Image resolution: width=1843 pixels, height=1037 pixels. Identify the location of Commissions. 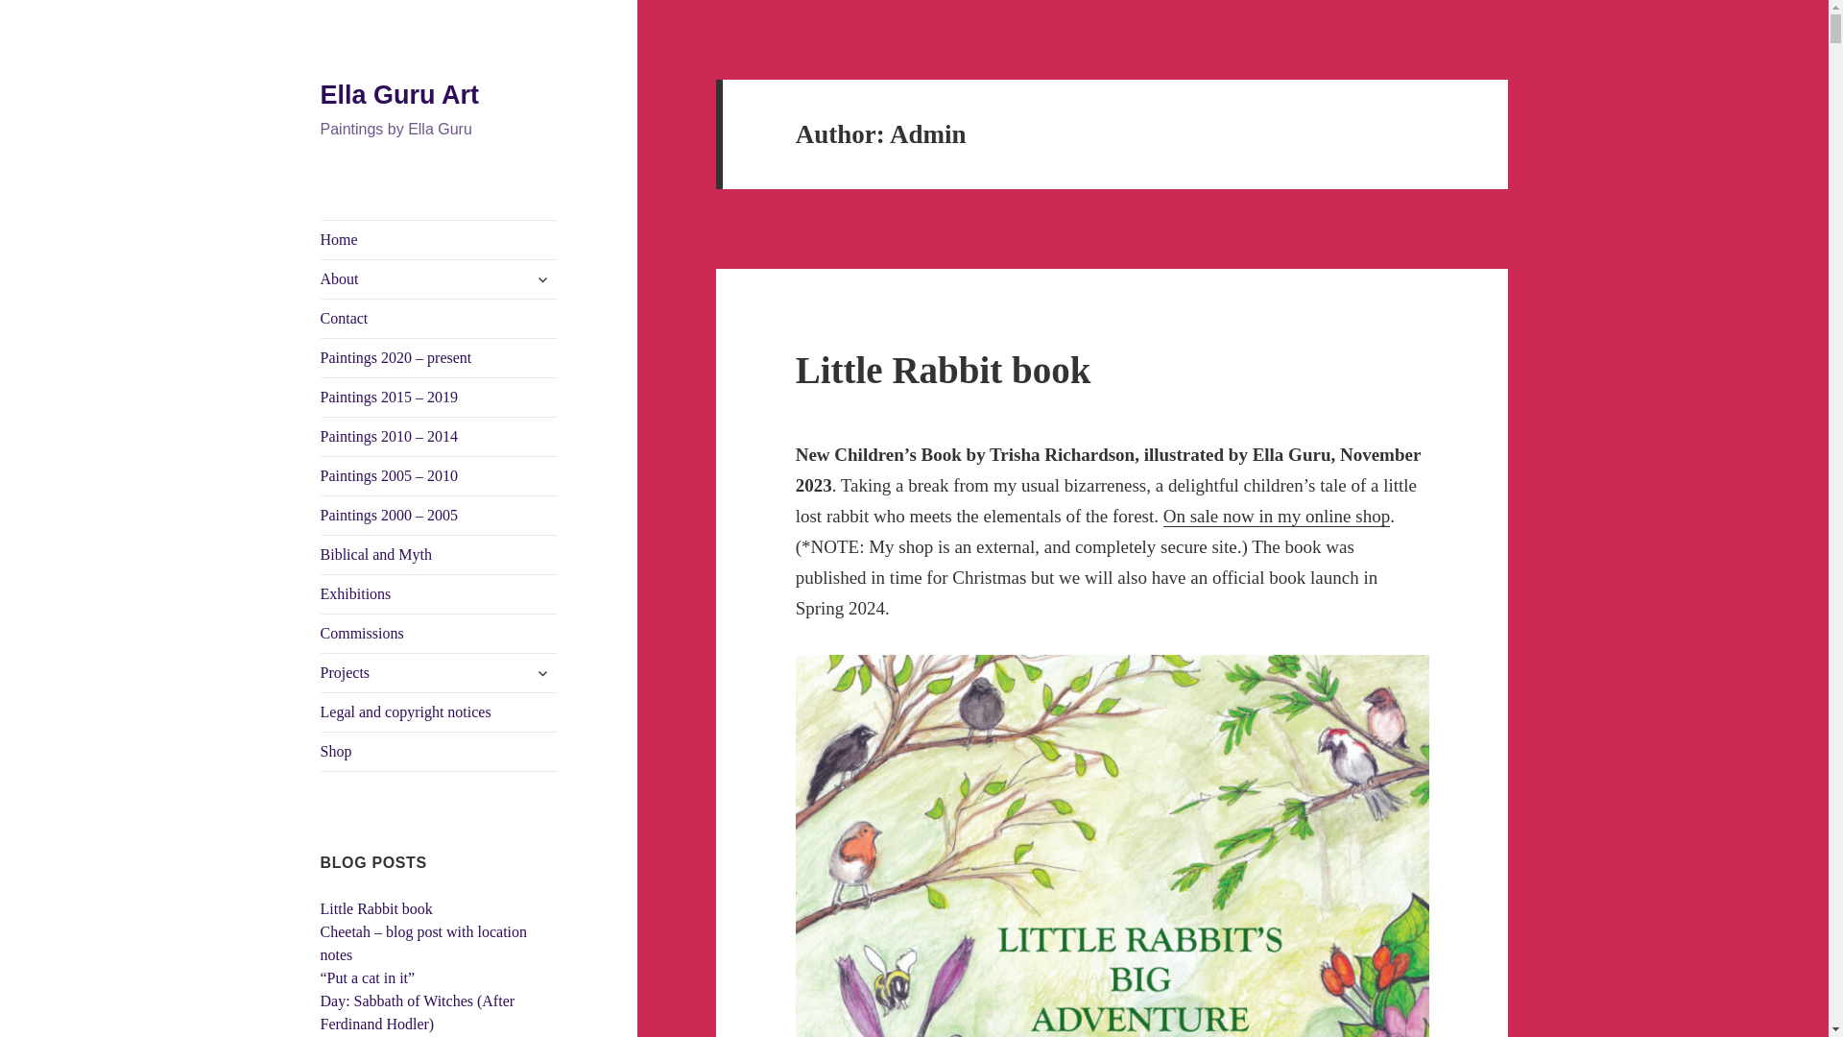
(440, 634).